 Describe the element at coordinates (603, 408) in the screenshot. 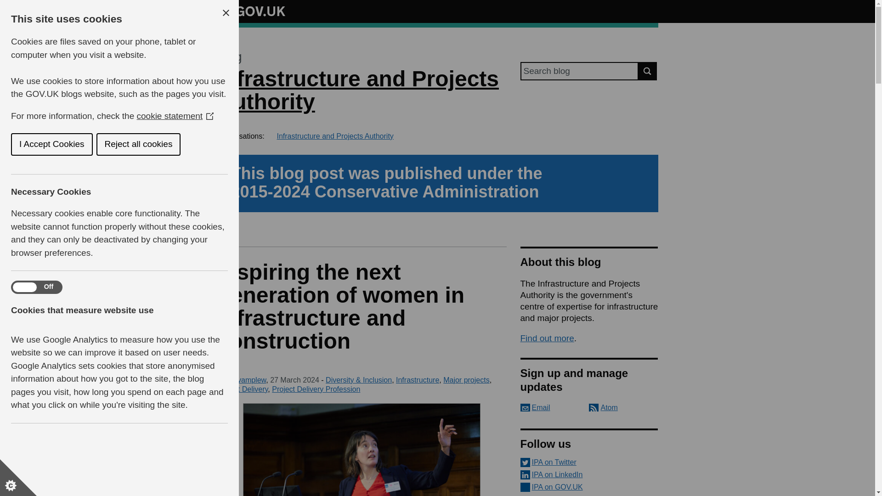

I see `Atom` at that location.